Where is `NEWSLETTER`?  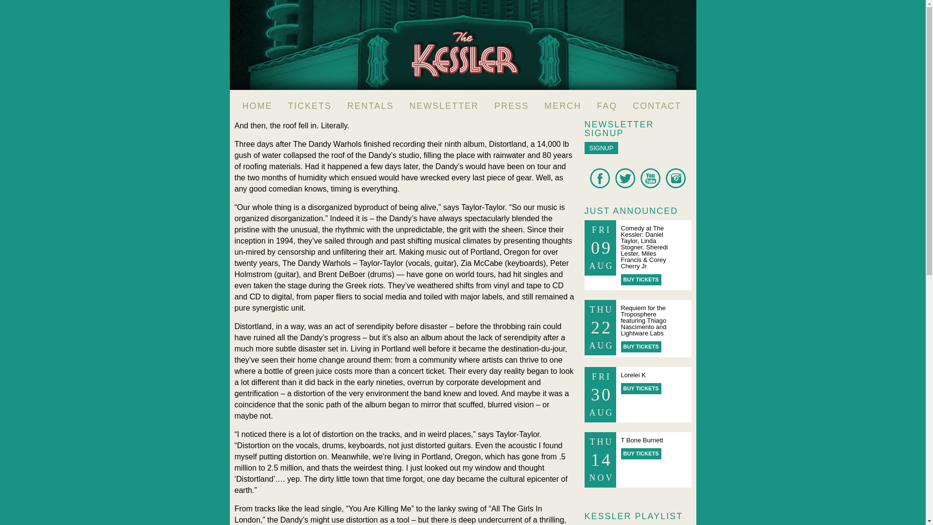
NEWSLETTER is located at coordinates (443, 105).